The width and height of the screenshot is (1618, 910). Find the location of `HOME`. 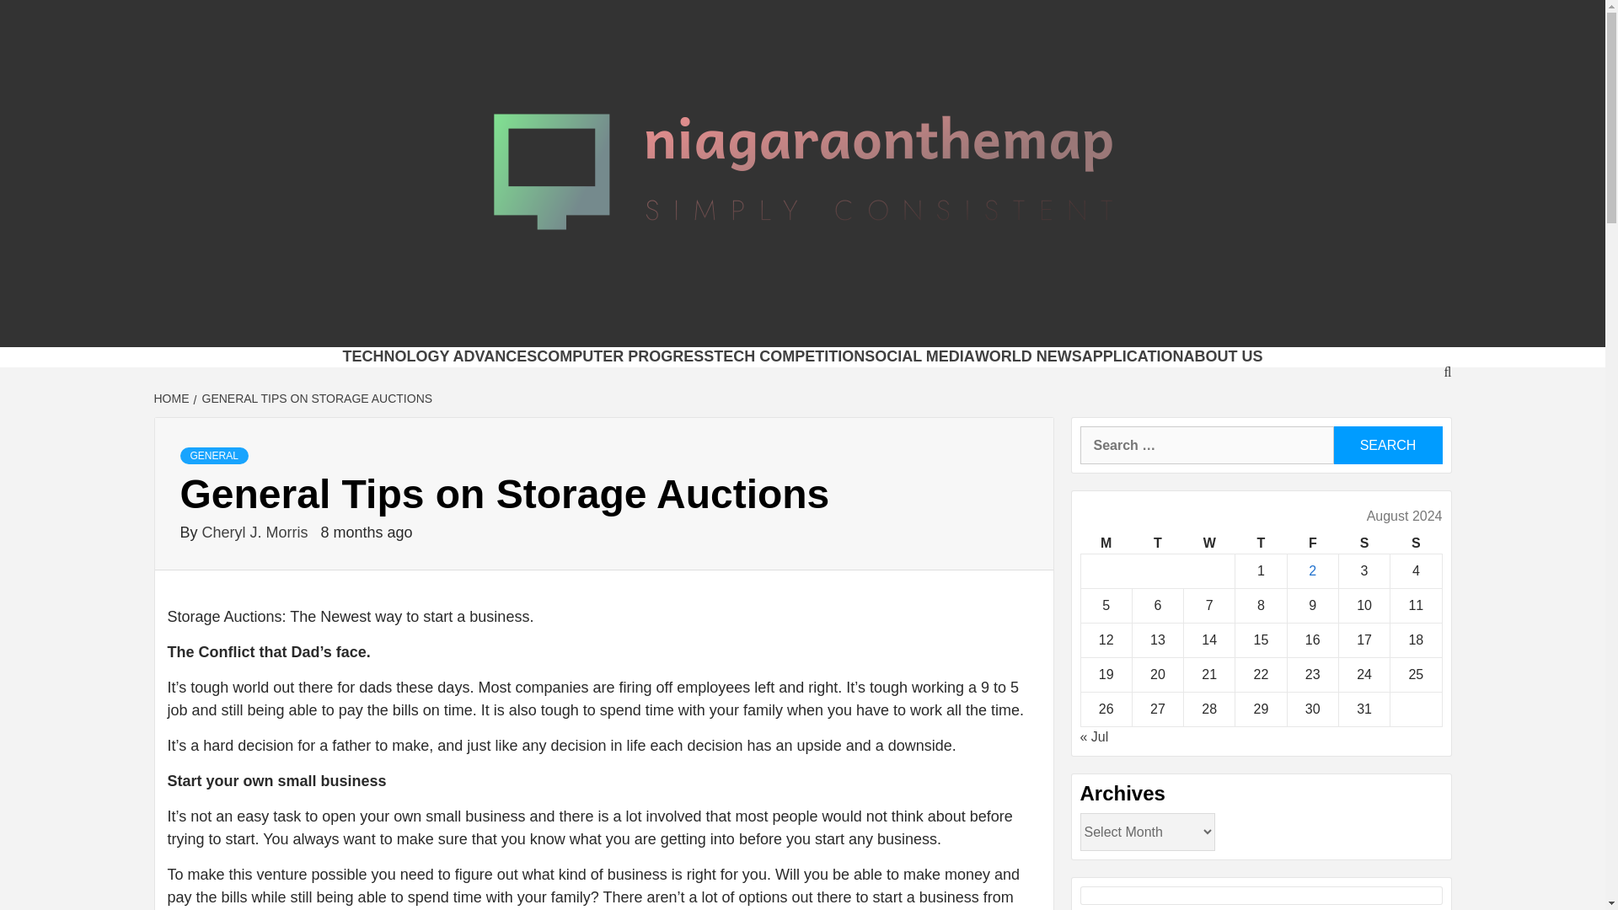

HOME is located at coordinates (173, 398).